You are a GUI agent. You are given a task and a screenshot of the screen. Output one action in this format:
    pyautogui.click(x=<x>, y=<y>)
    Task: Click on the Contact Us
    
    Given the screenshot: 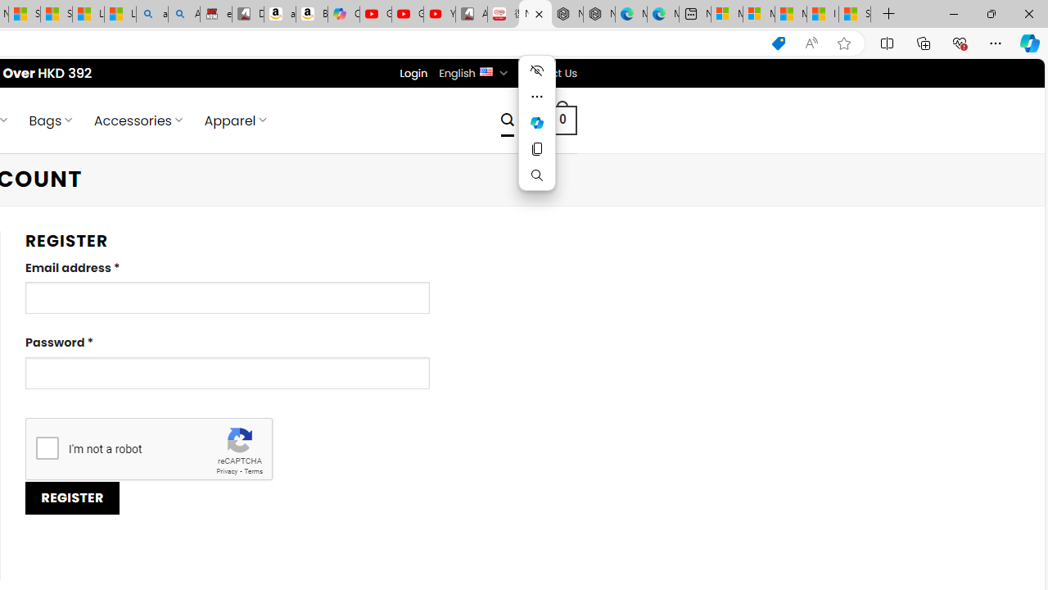 What is the action you would take?
    pyautogui.click(x=548, y=73)
    